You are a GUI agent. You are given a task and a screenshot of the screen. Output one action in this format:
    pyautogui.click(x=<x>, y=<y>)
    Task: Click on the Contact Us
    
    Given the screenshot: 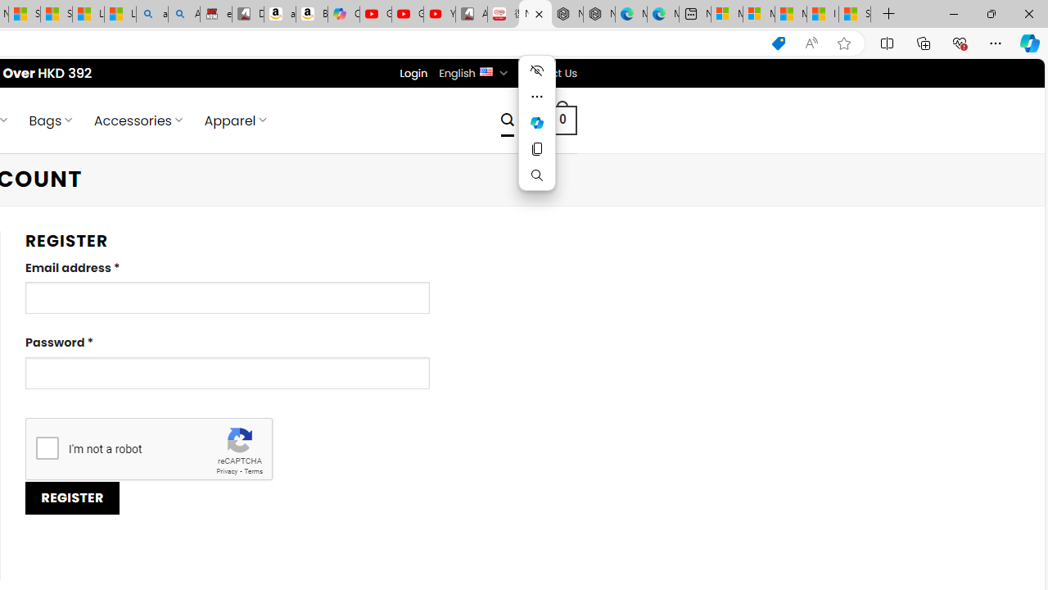 What is the action you would take?
    pyautogui.click(x=548, y=73)
    